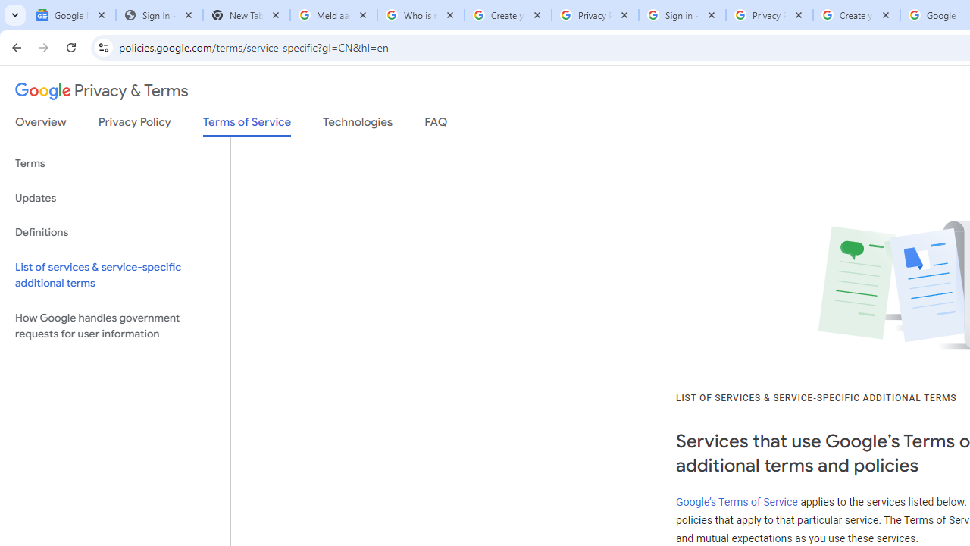  What do you see at coordinates (682, 15) in the screenshot?
I see `Sign in - Google Accounts` at bounding box center [682, 15].